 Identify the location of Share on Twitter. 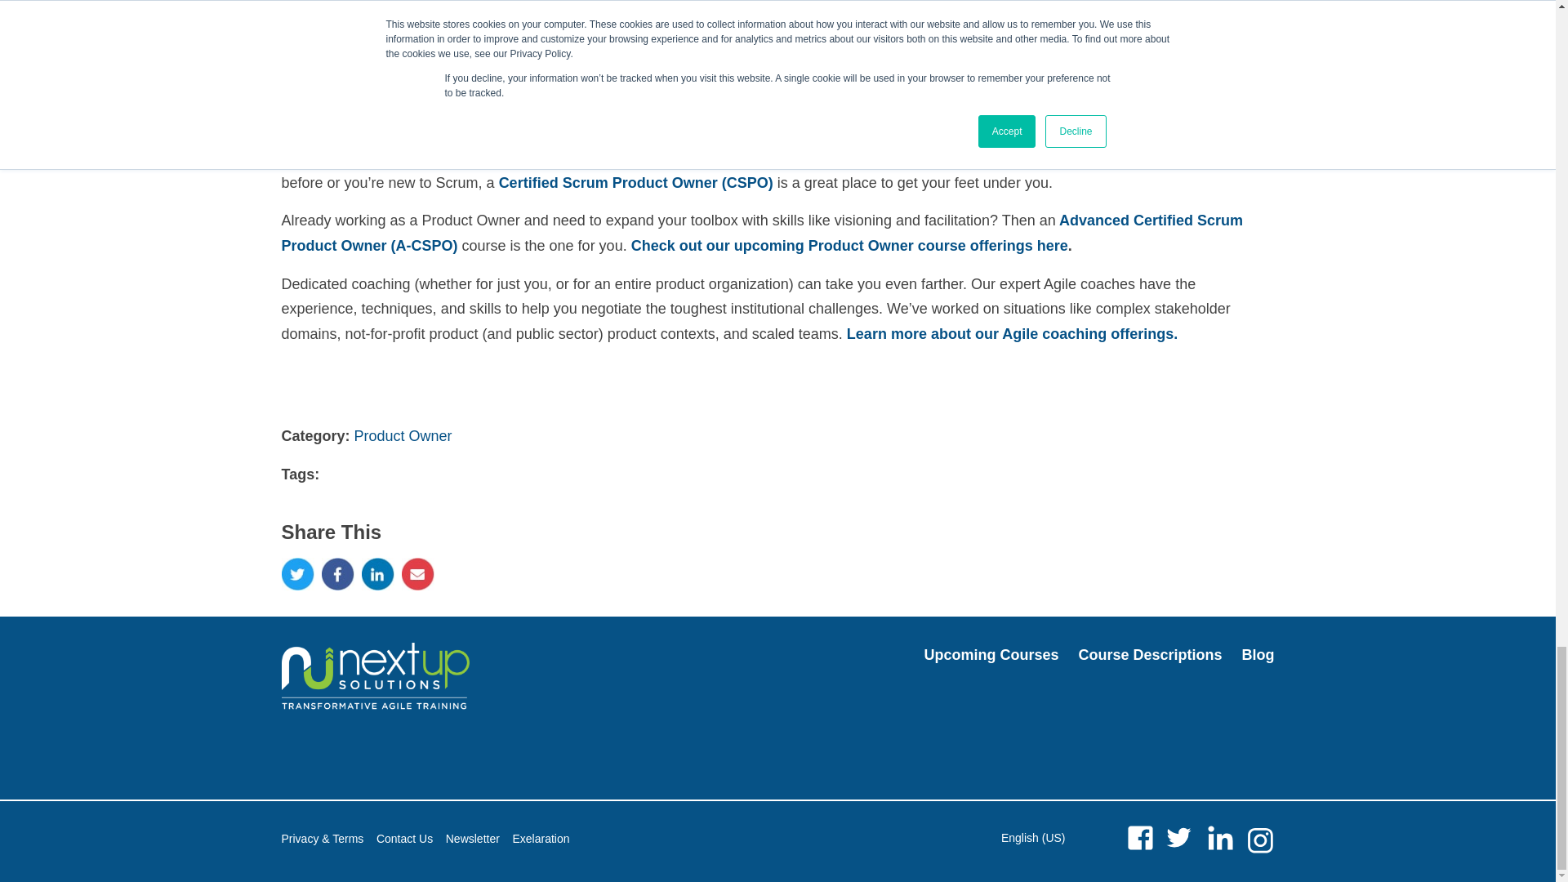
(297, 573).